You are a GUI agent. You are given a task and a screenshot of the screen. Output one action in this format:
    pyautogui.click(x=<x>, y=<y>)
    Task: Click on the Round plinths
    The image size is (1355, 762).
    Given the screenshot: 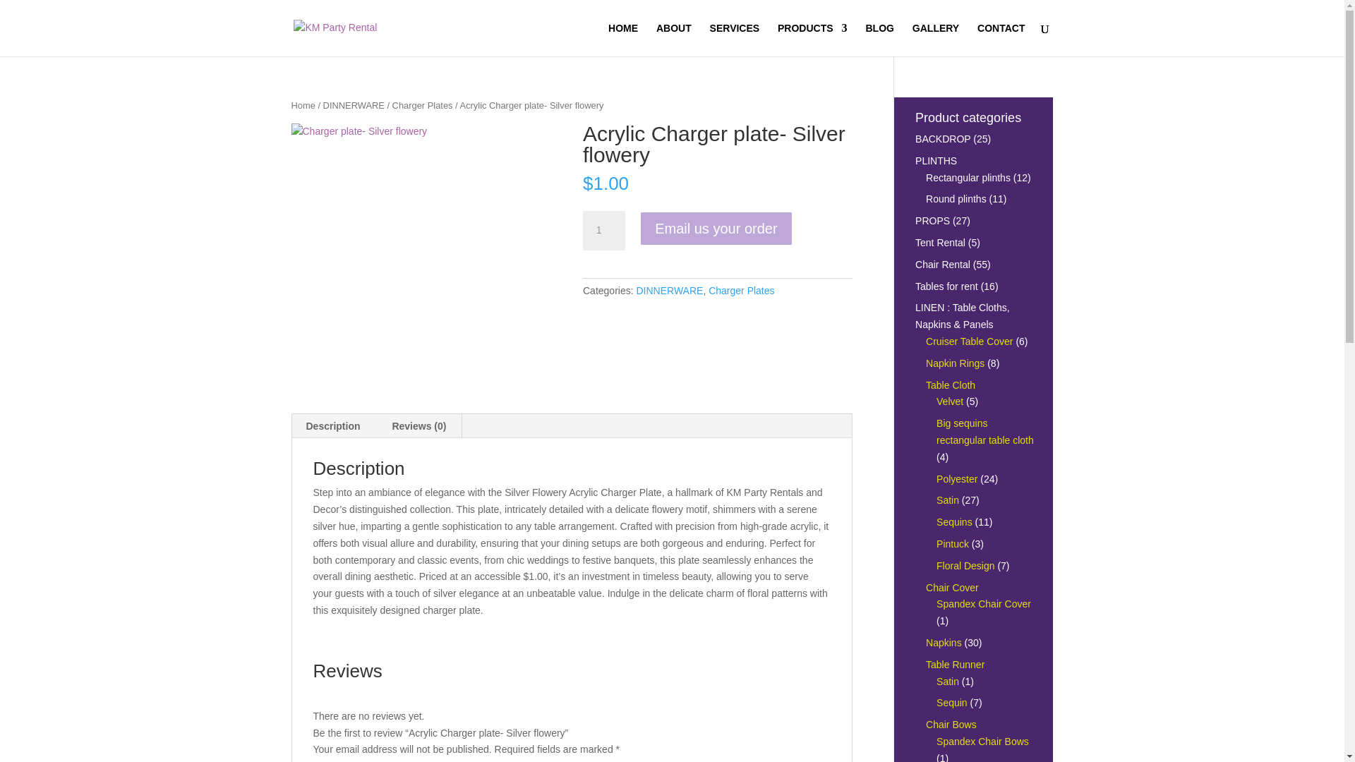 What is the action you would take?
    pyautogui.click(x=956, y=199)
    